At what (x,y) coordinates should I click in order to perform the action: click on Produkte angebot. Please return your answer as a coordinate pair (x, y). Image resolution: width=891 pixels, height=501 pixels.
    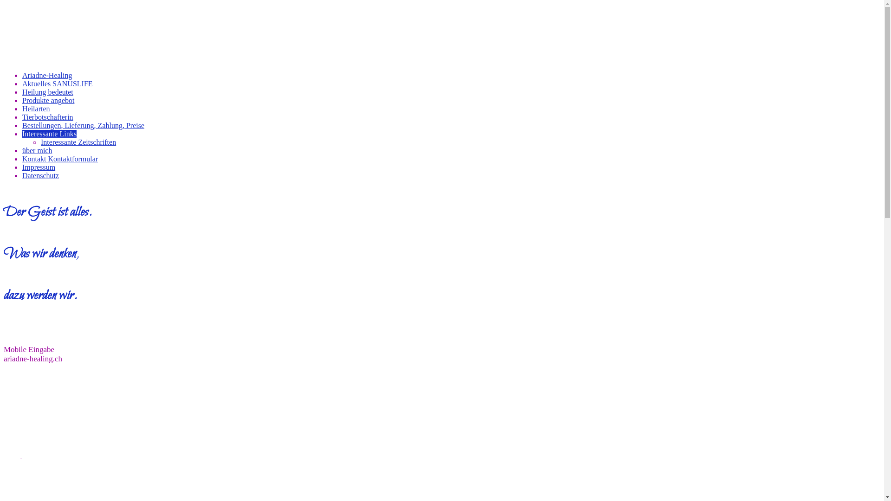
    Looking at the image, I should click on (48, 100).